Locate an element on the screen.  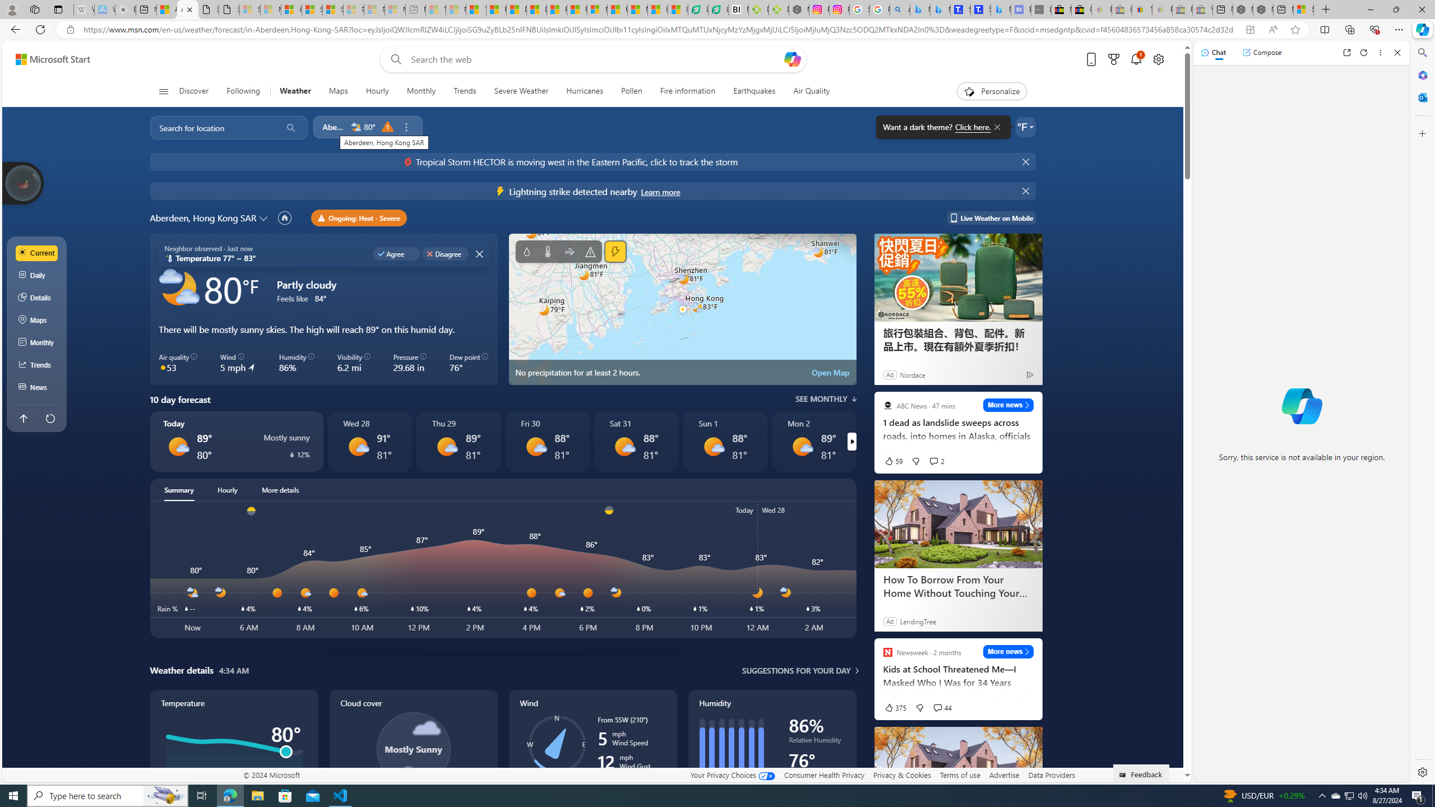
Severe Weather is located at coordinates (521, 91).